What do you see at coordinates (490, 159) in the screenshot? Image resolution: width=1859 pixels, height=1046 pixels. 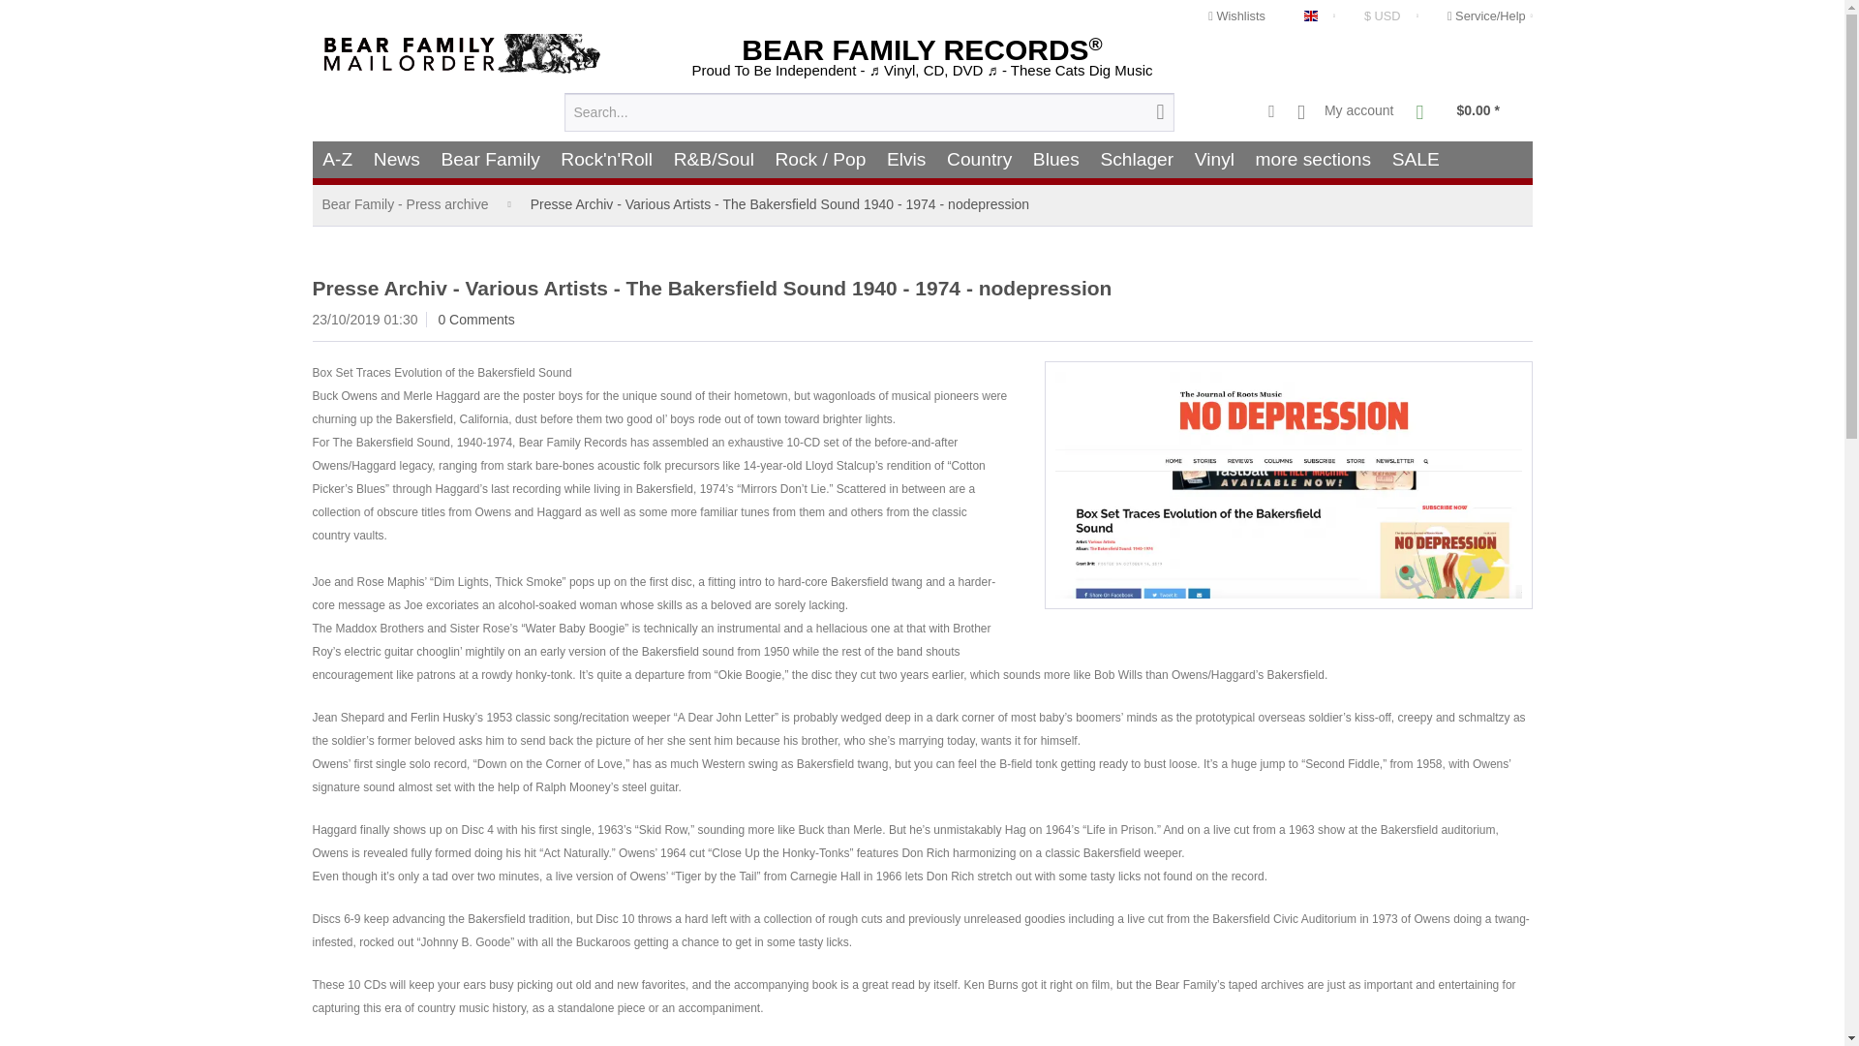 I see `Bear Family` at bounding box center [490, 159].